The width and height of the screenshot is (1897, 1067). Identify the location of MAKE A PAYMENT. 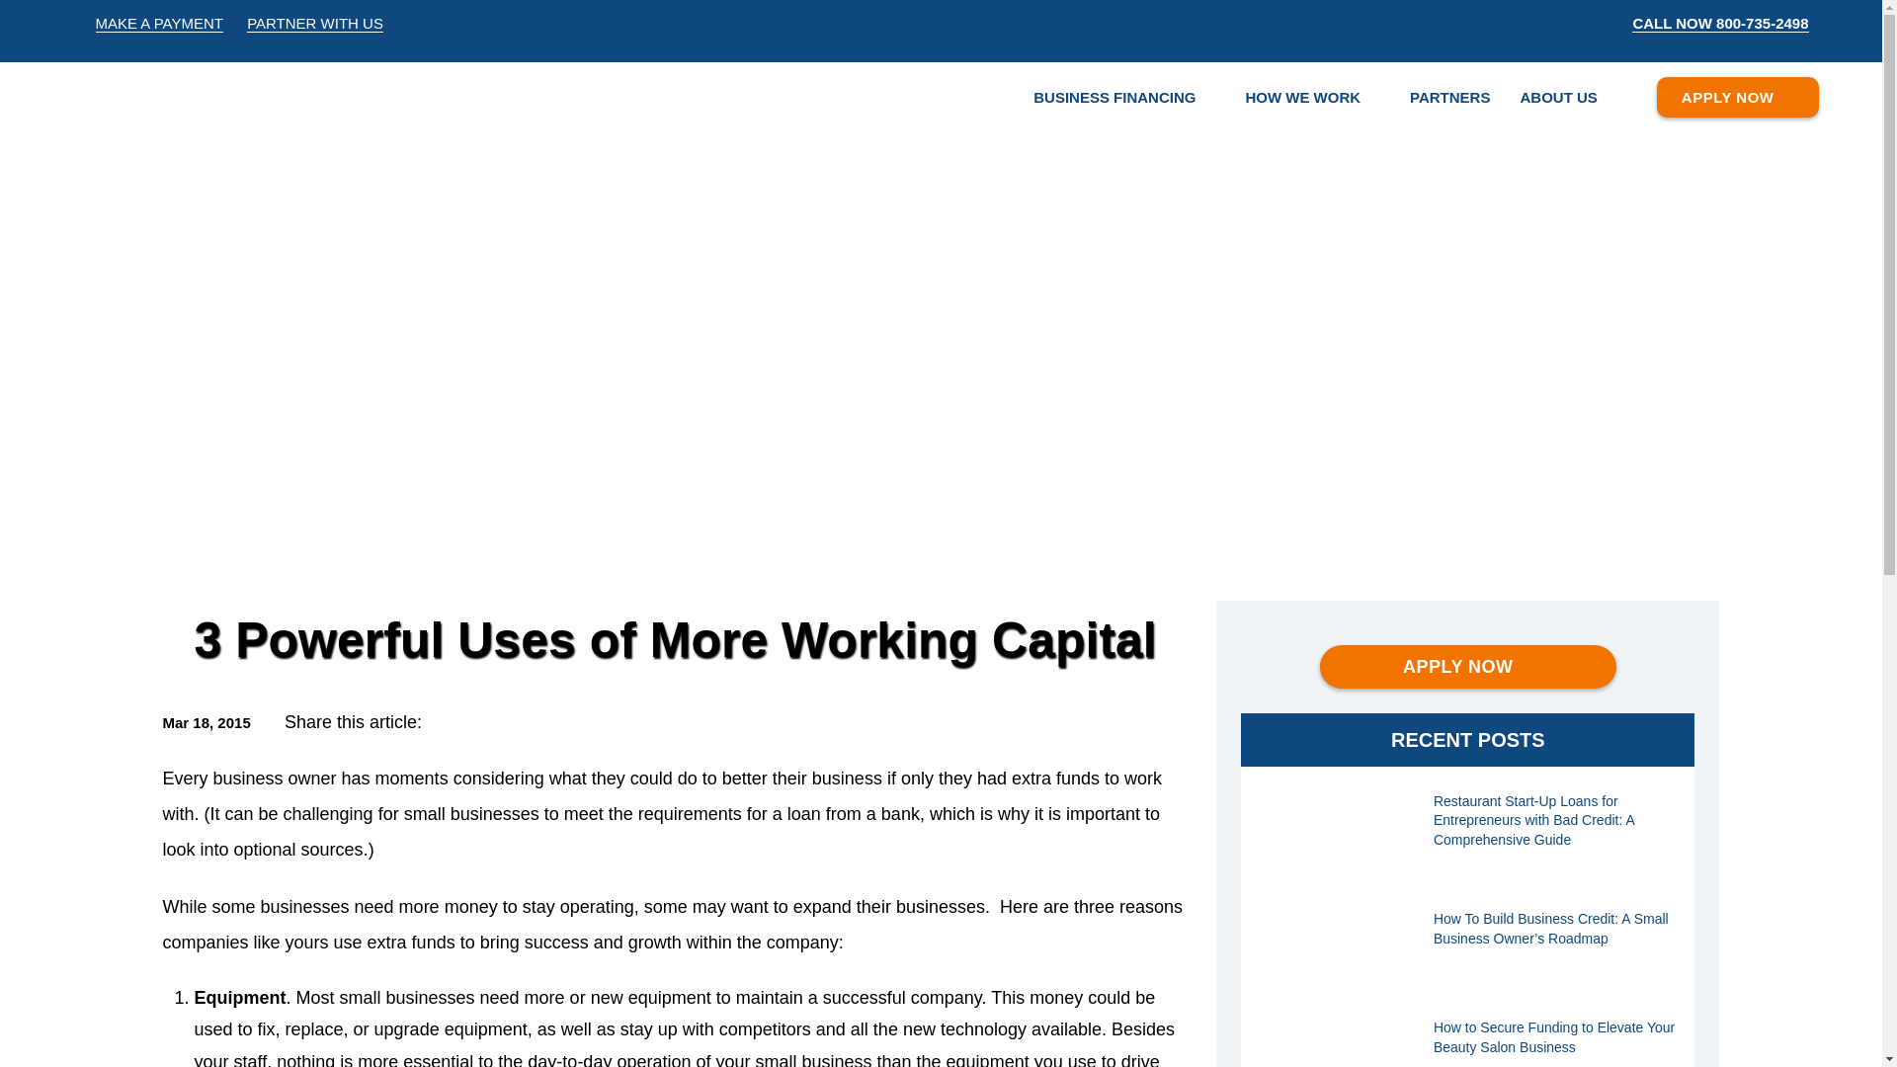
(158, 24).